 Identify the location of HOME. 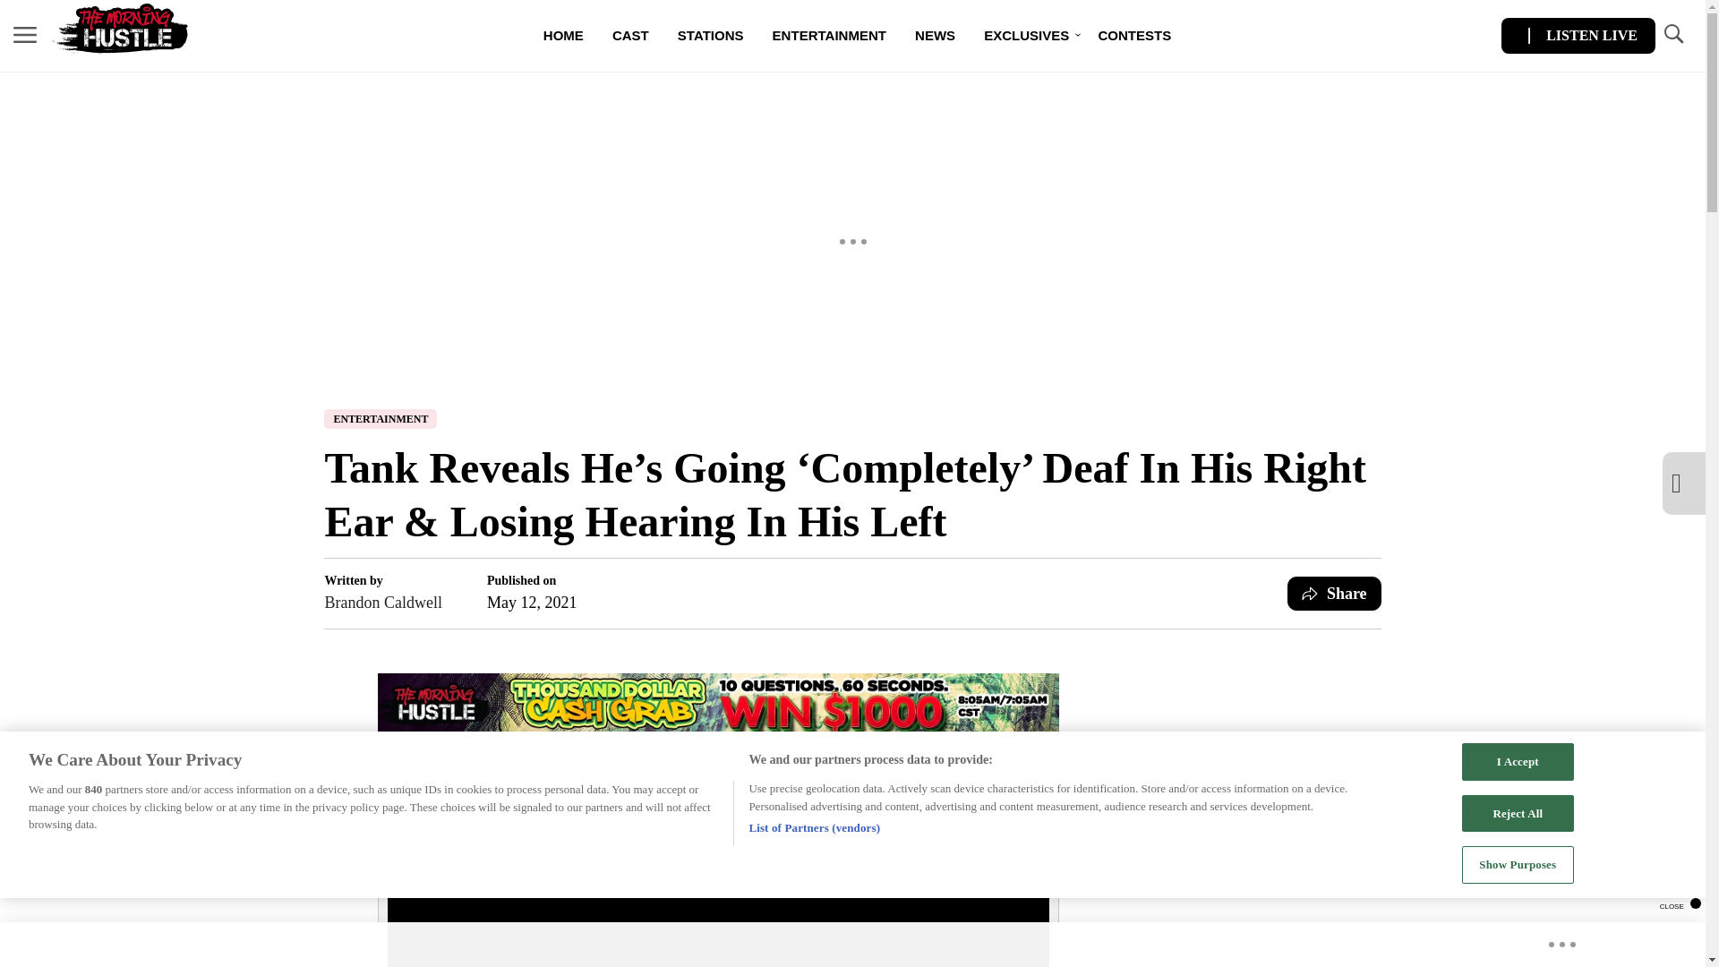
(564, 36).